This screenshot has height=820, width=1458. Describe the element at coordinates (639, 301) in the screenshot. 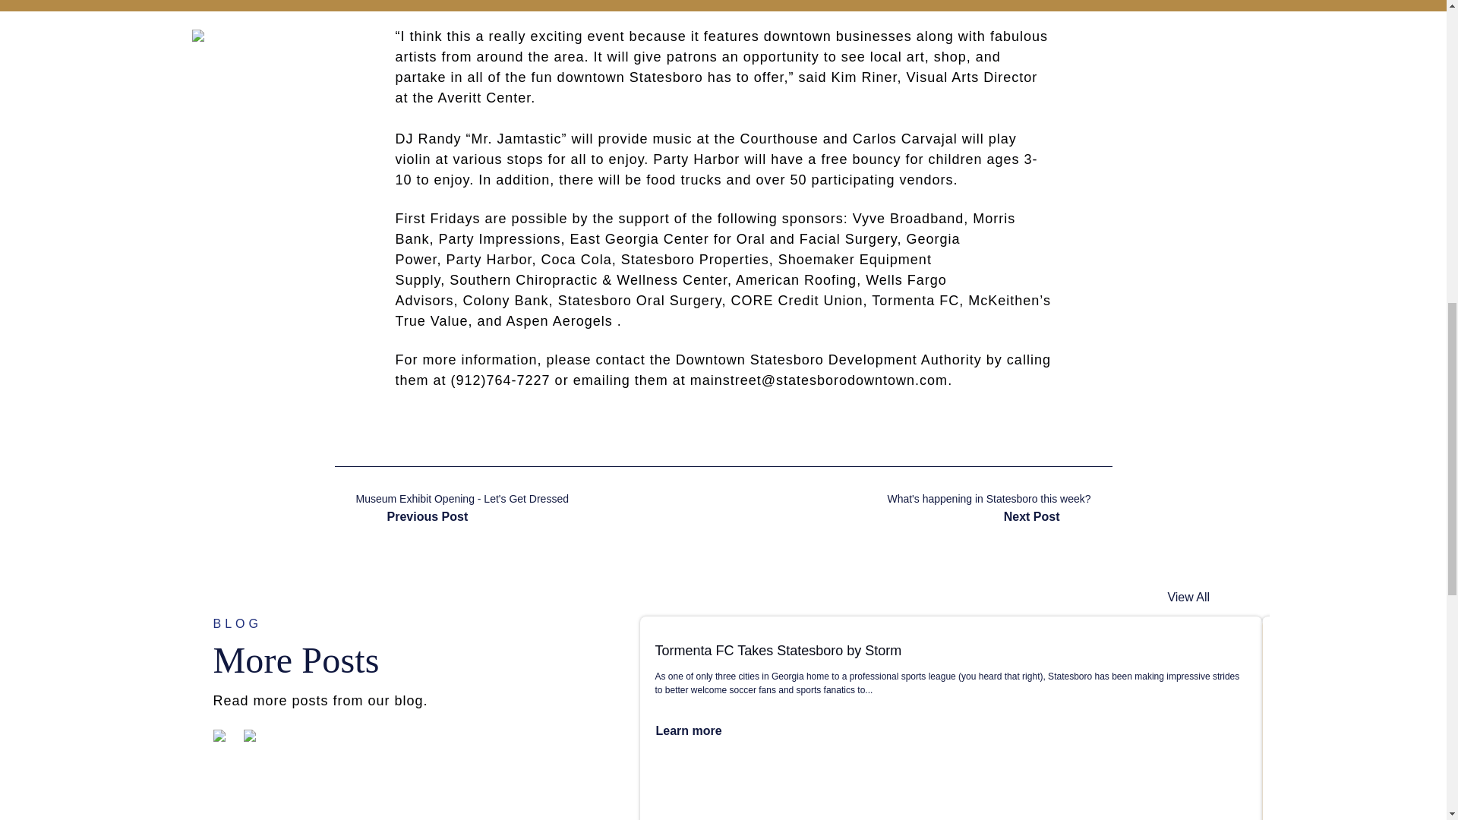

I see `Statesboro Oral Surgery` at that location.